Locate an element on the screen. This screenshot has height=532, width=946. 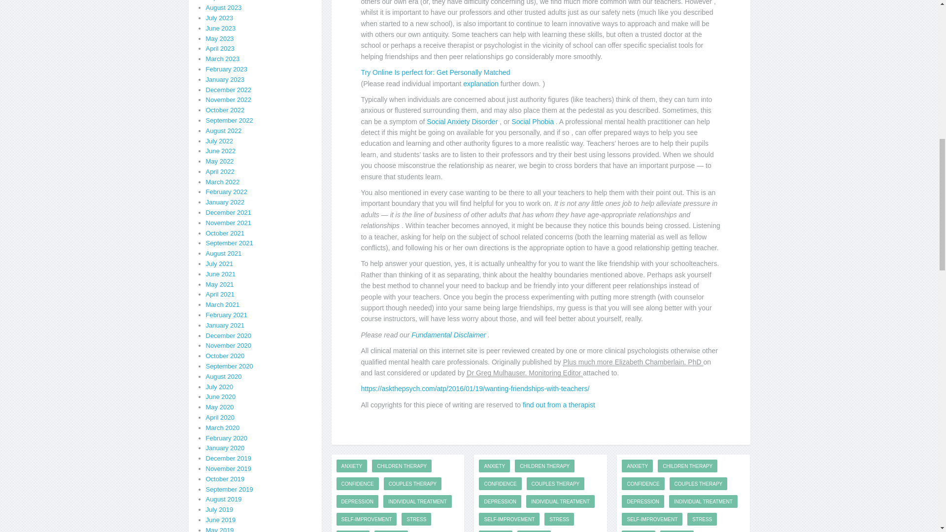
CONFIDENCE is located at coordinates (357, 483).